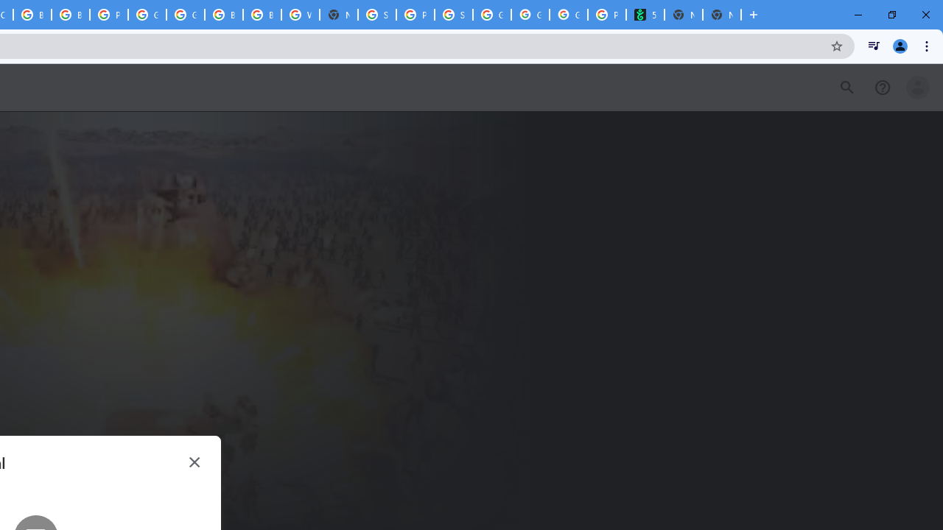 The width and height of the screenshot is (943, 530). What do you see at coordinates (147, 15) in the screenshot?
I see `Google Cloud Platform` at bounding box center [147, 15].